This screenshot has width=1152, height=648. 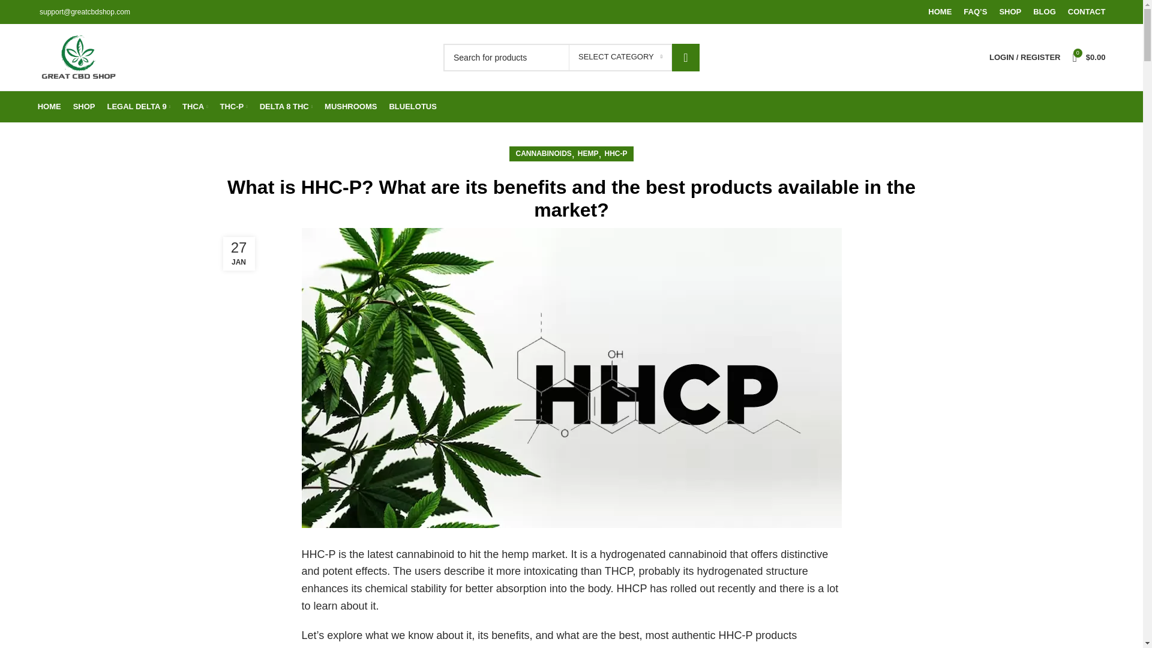 I want to click on BLOG, so click(x=1045, y=12).